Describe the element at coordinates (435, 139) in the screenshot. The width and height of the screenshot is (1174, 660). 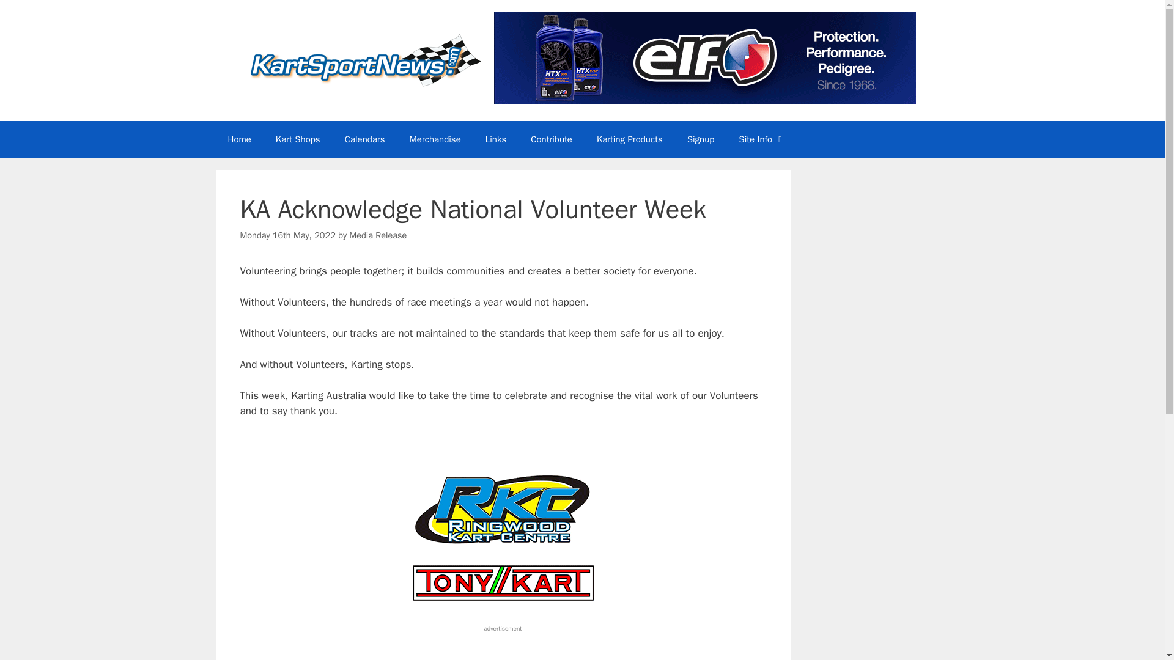
I see `Merchandise` at that location.